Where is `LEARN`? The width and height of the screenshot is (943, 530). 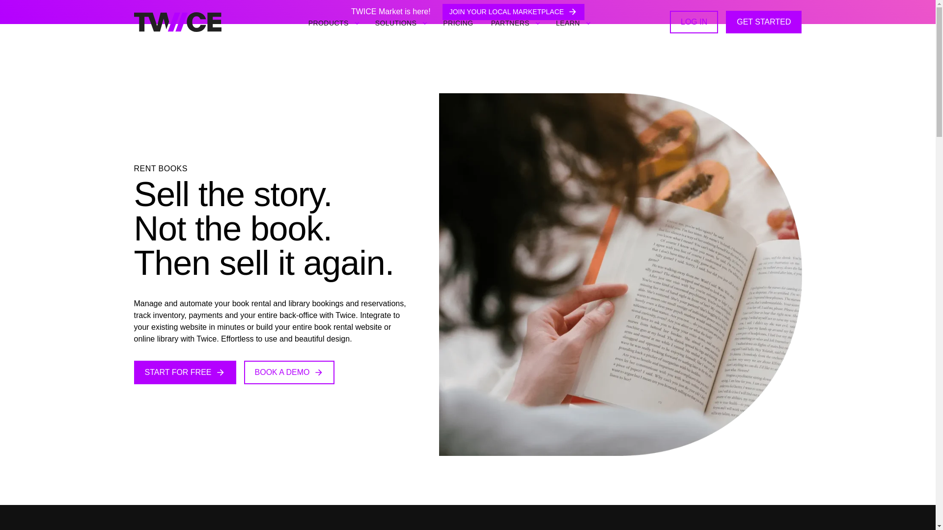 LEARN is located at coordinates (568, 23).